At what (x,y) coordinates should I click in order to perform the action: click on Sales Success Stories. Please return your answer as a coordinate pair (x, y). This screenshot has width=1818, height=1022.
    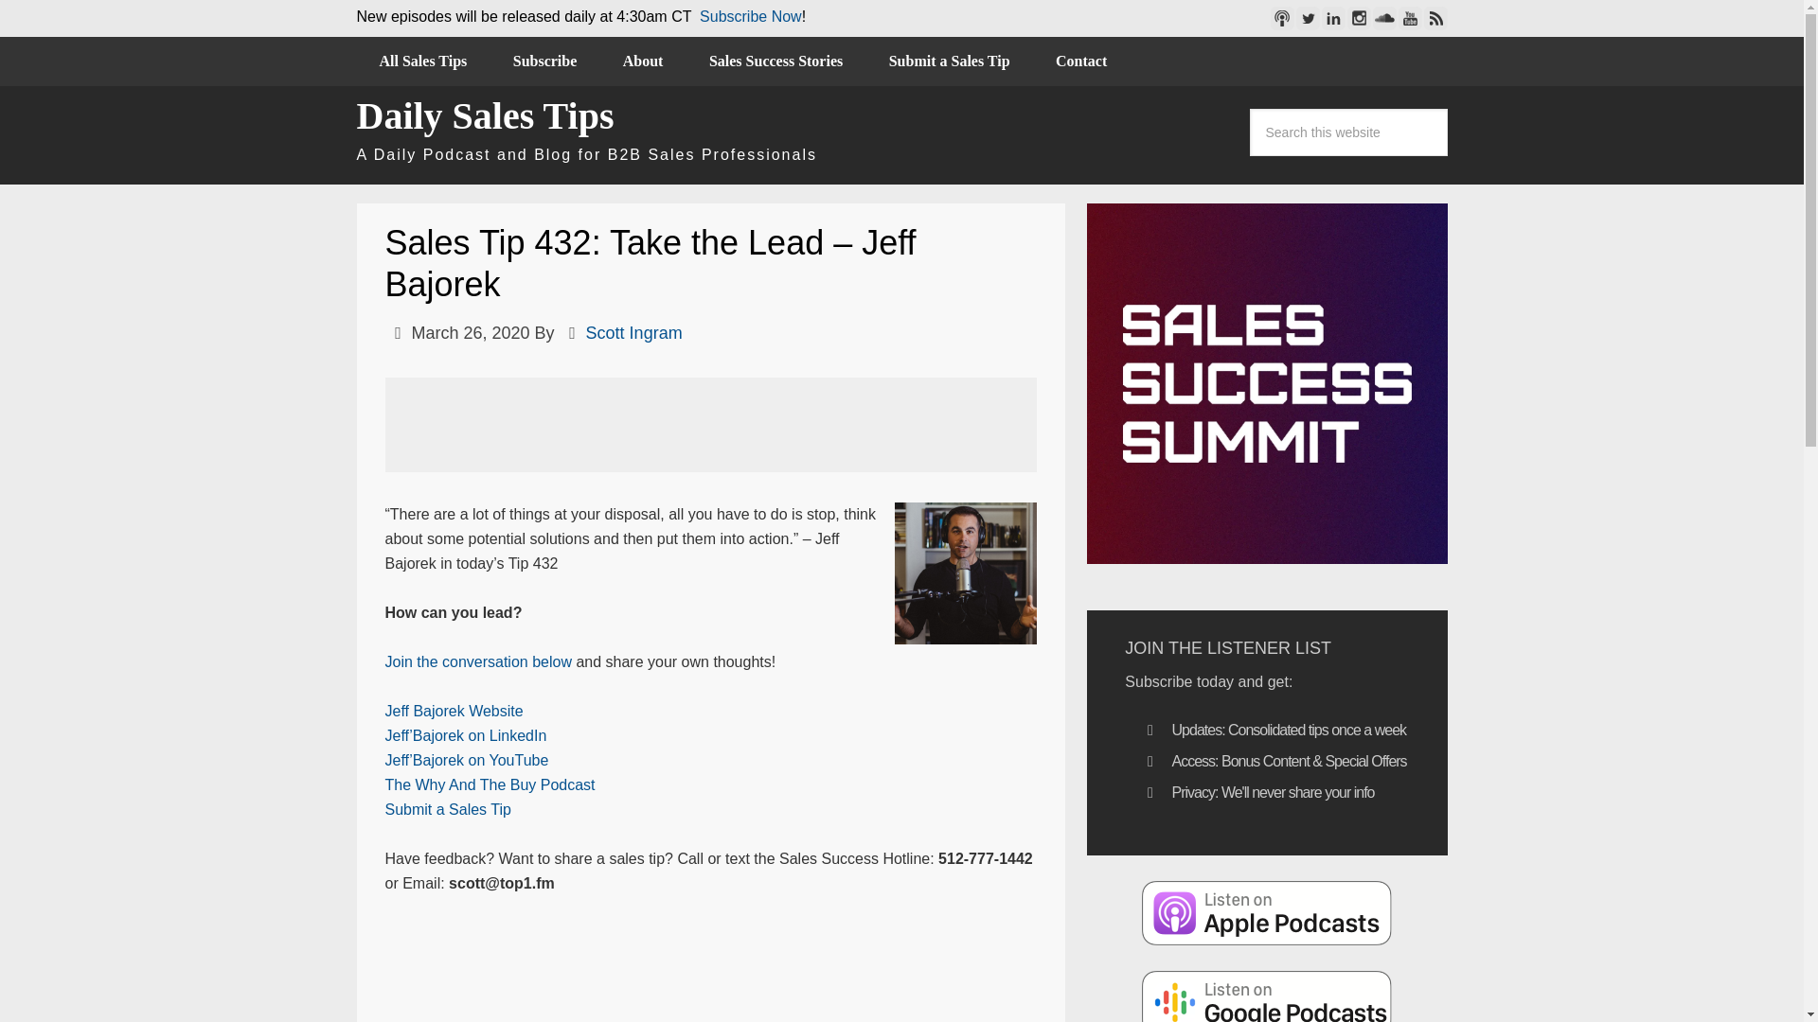
    Looking at the image, I should click on (775, 61).